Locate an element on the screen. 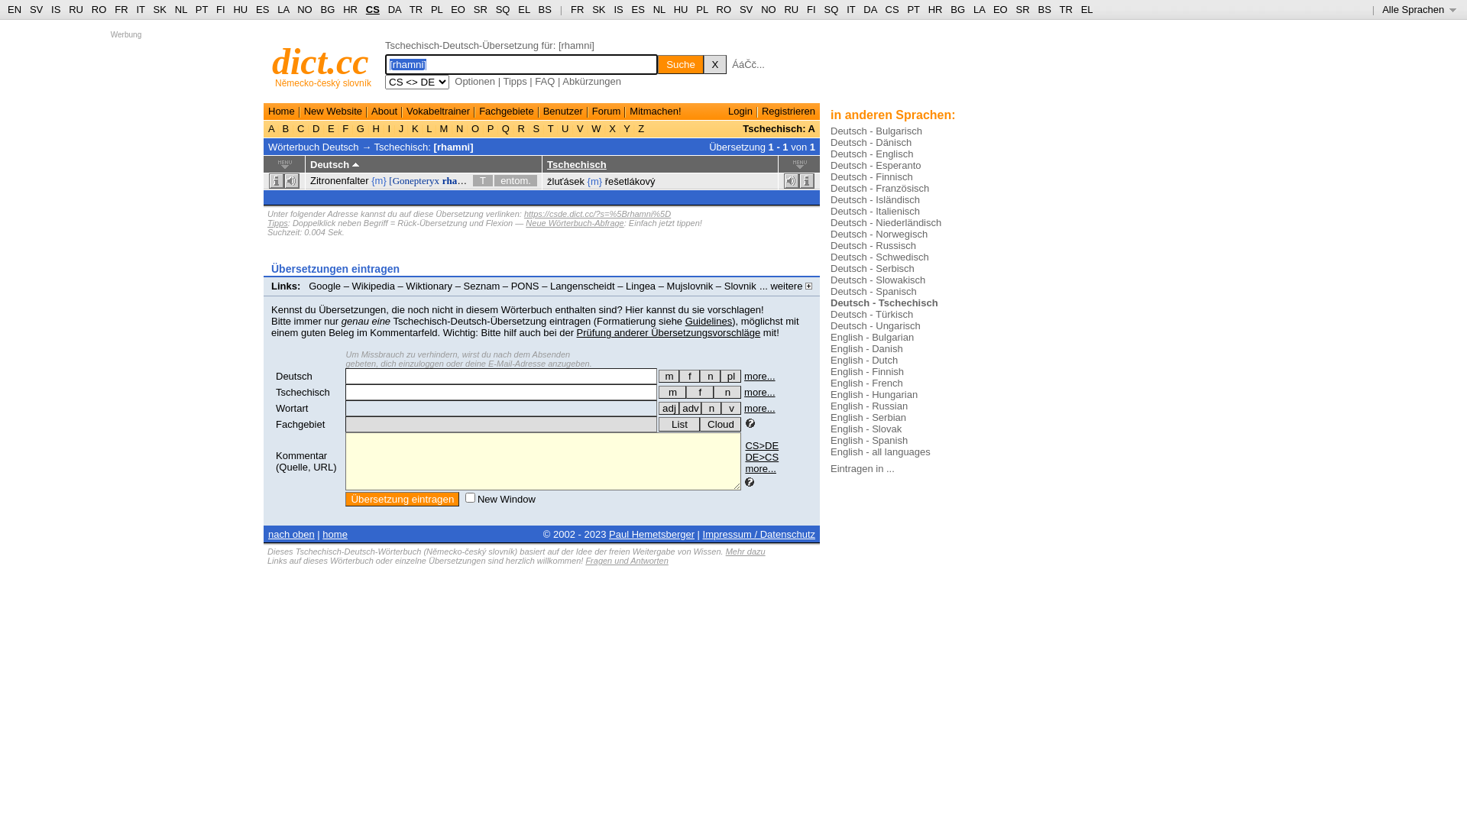 This screenshot has width=1467, height=825. PONS is located at coordinates (526, 286).